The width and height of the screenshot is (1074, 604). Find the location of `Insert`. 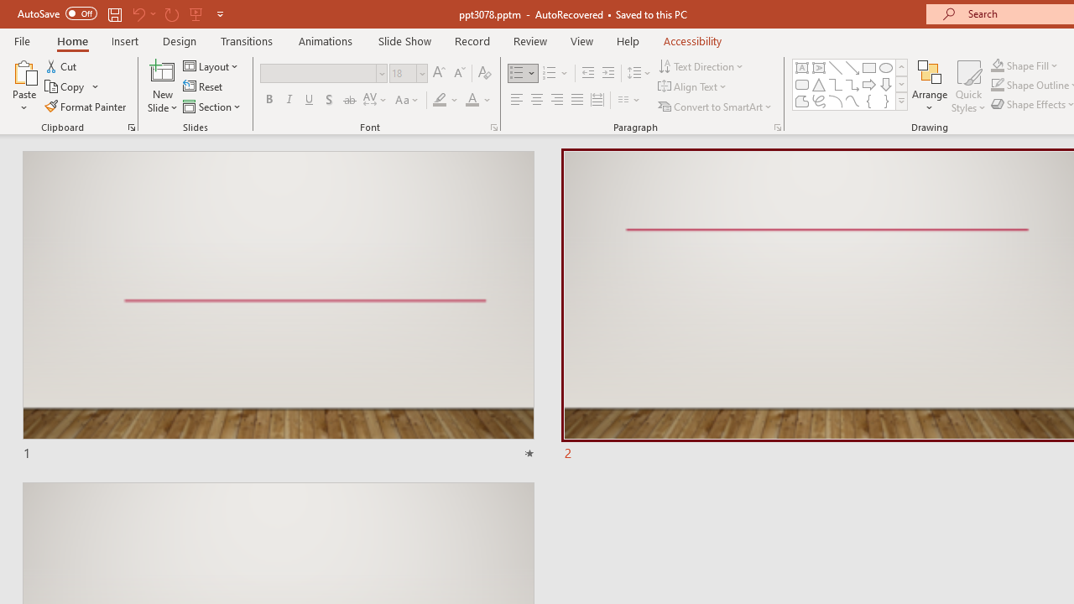

Insert is located at coordinates (126, 40).